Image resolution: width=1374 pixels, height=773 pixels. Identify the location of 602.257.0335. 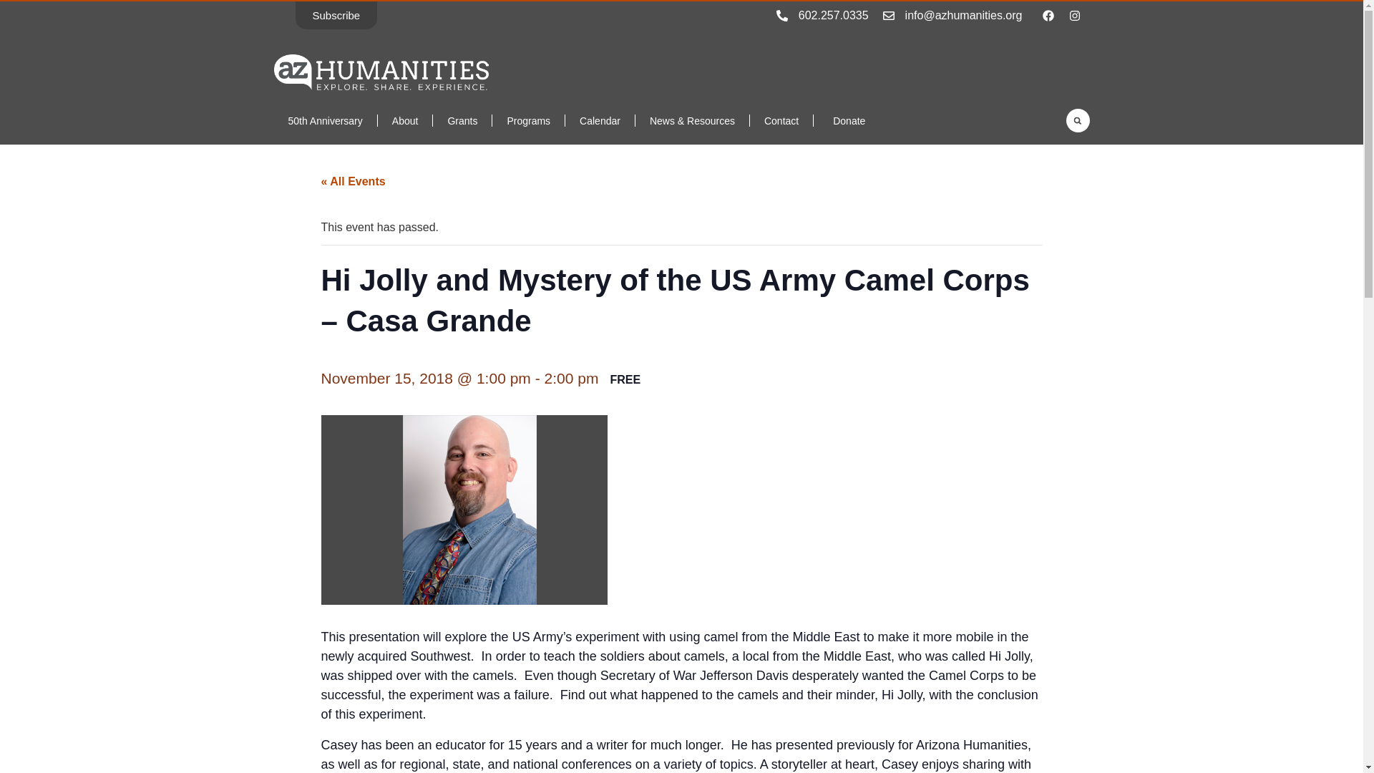
(833, 14).